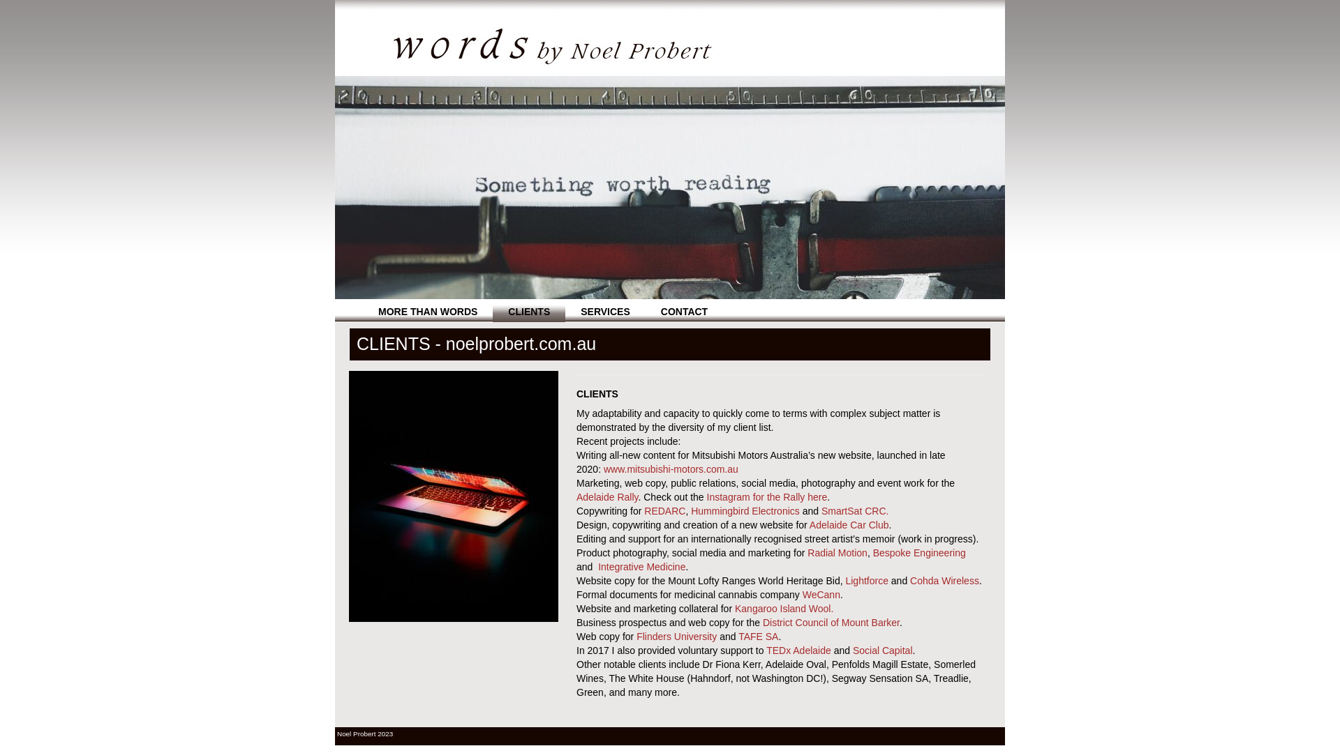 The height and width of the screenshot is (753, 1340). What do you see at coordinates (849, 525) in the screenshot?
I see `Adelaide Car Club` at bounding box center [849, 525].